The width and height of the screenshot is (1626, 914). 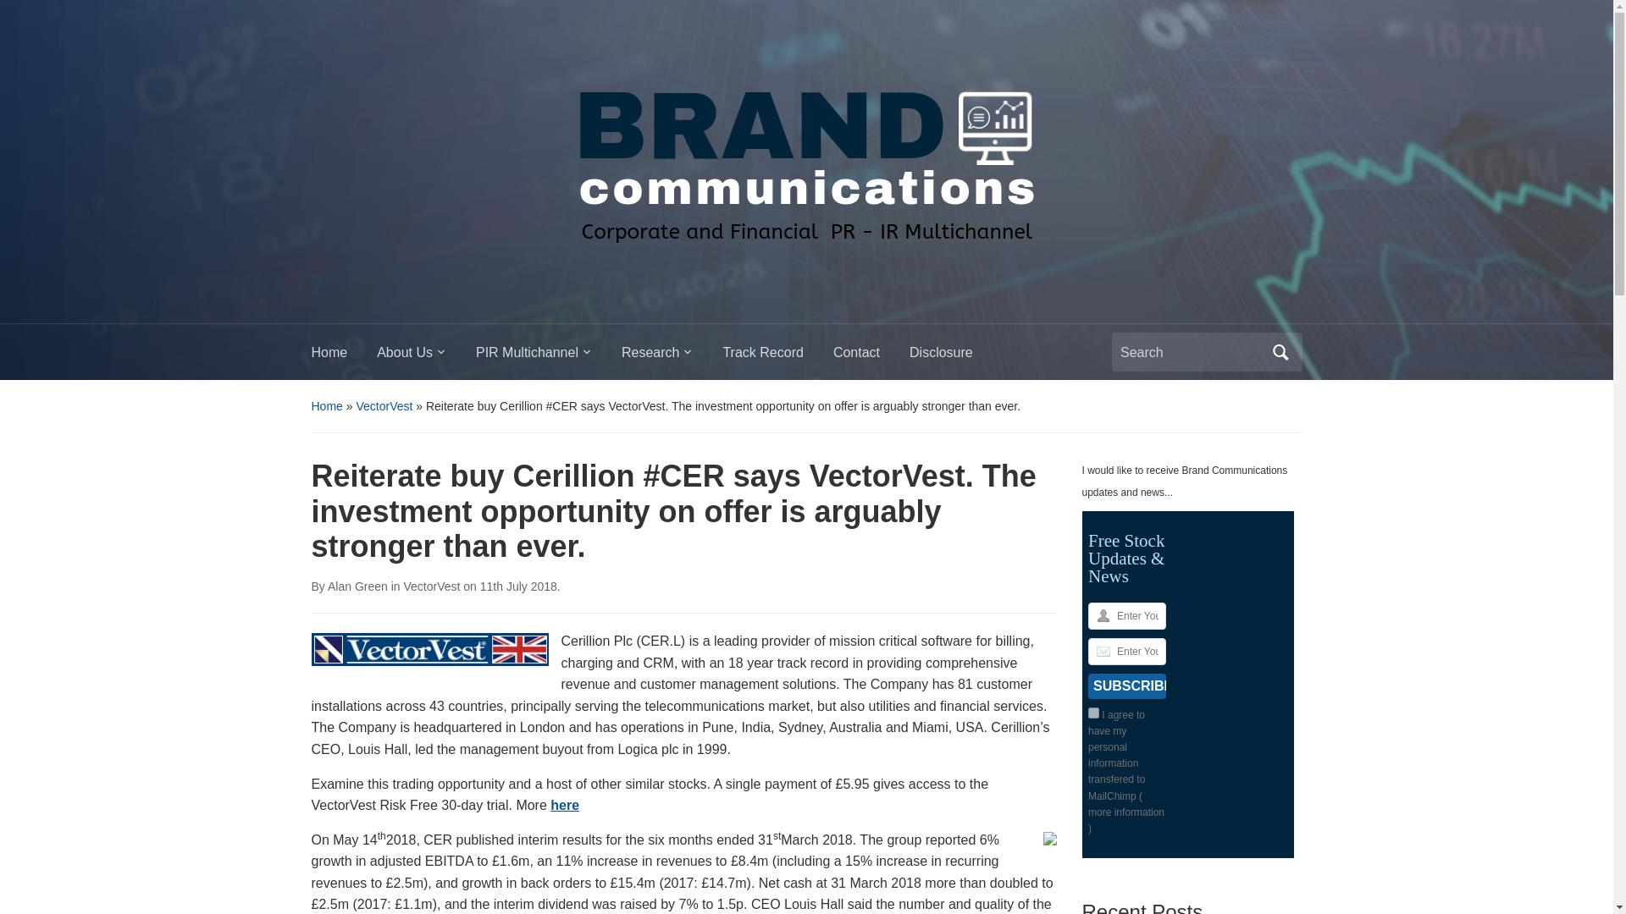 What do you see at coordinates (1126, 685) in the screenshot?
I see `SUBSCRIBE HERE` at bounding box center [1126, 685].